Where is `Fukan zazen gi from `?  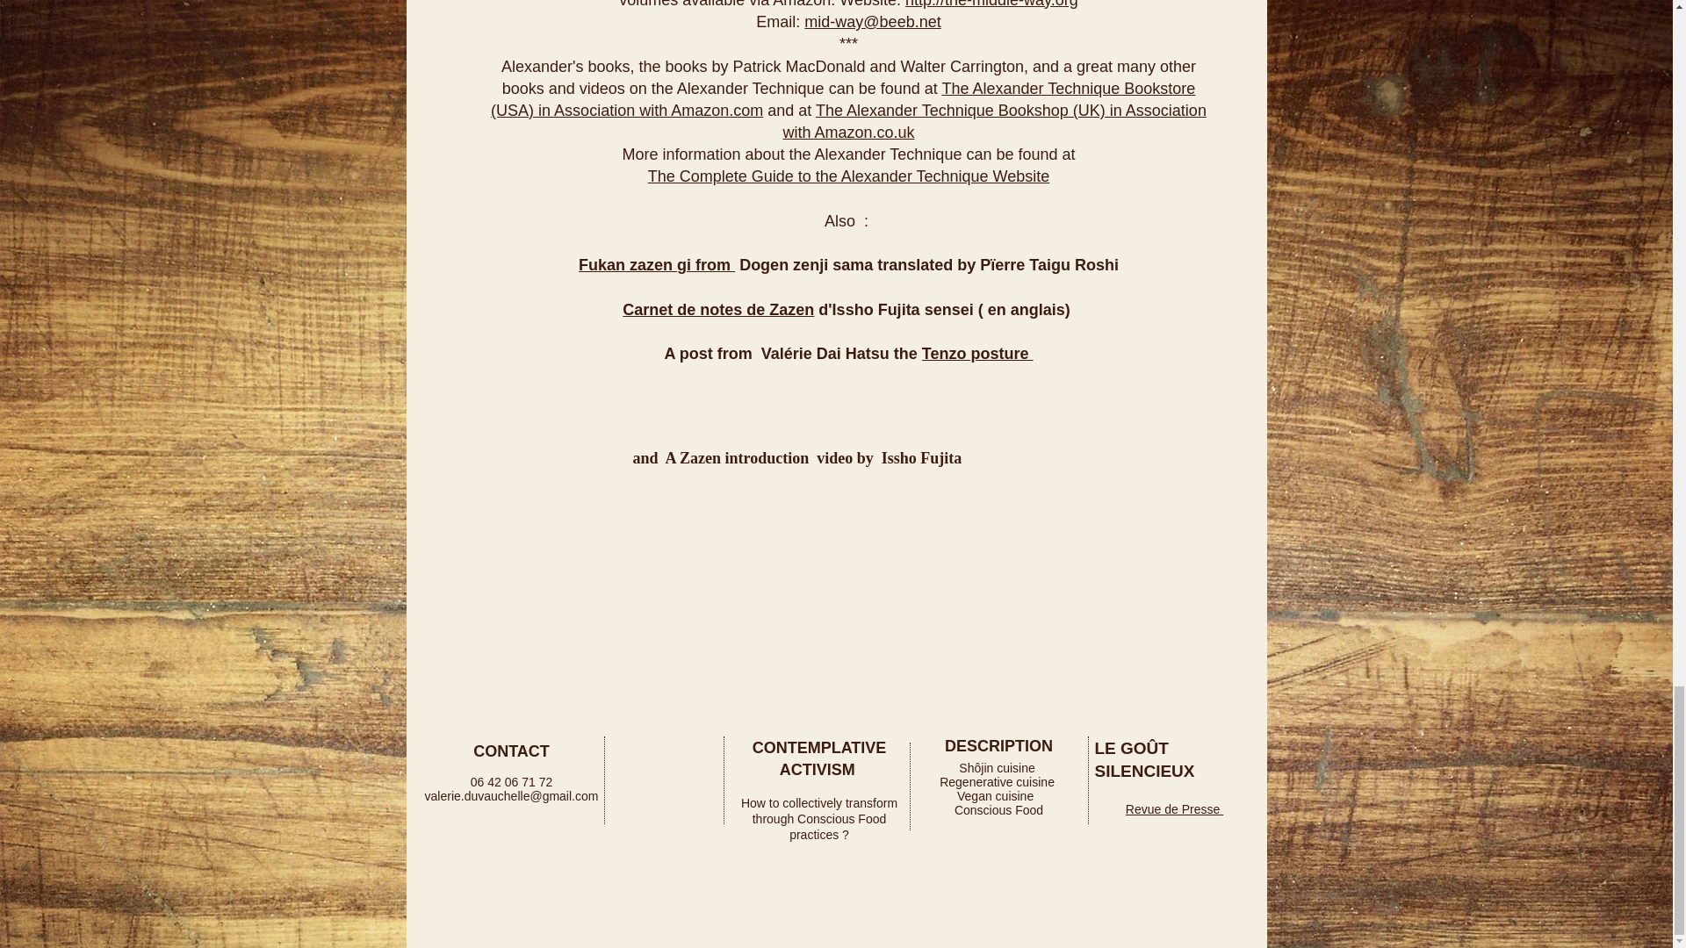 Fukan zazen gi from  is located at coordinates (657, 265).